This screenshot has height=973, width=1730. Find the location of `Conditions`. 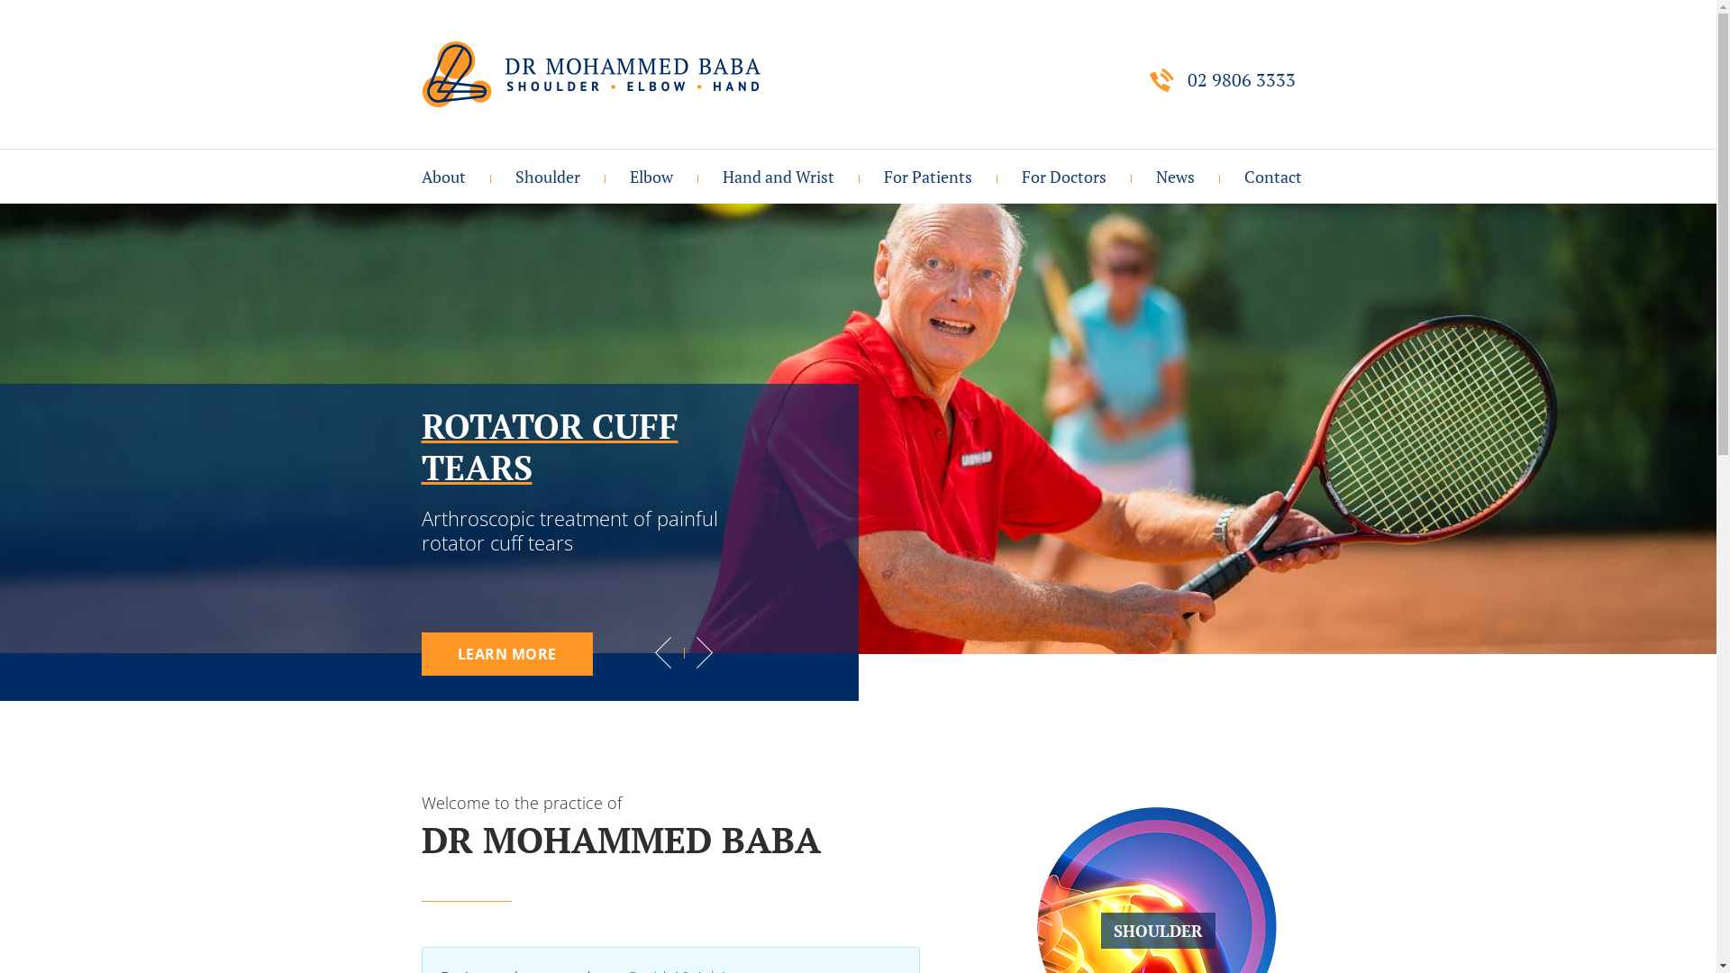

Conditions is located at coordinates (603, 223).